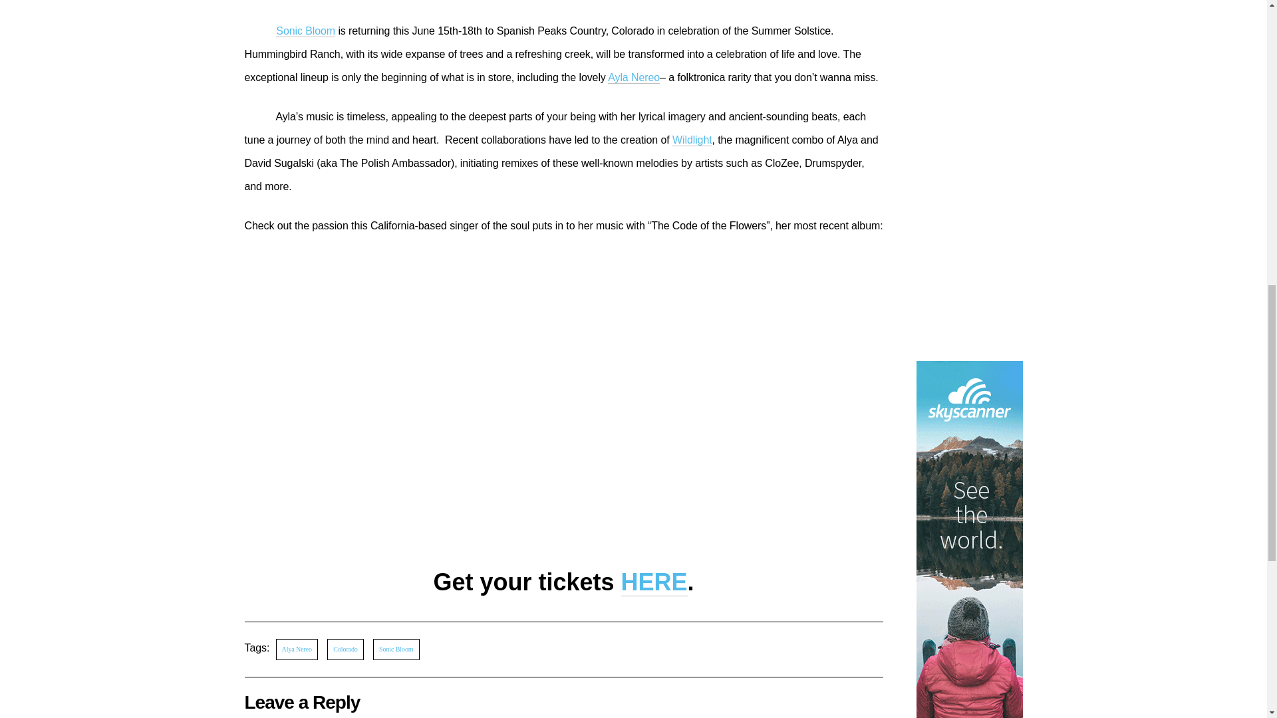 The width and height of the screenshot is (1277, 718). I want to click on Ayla Nereo, so click(633, 78).